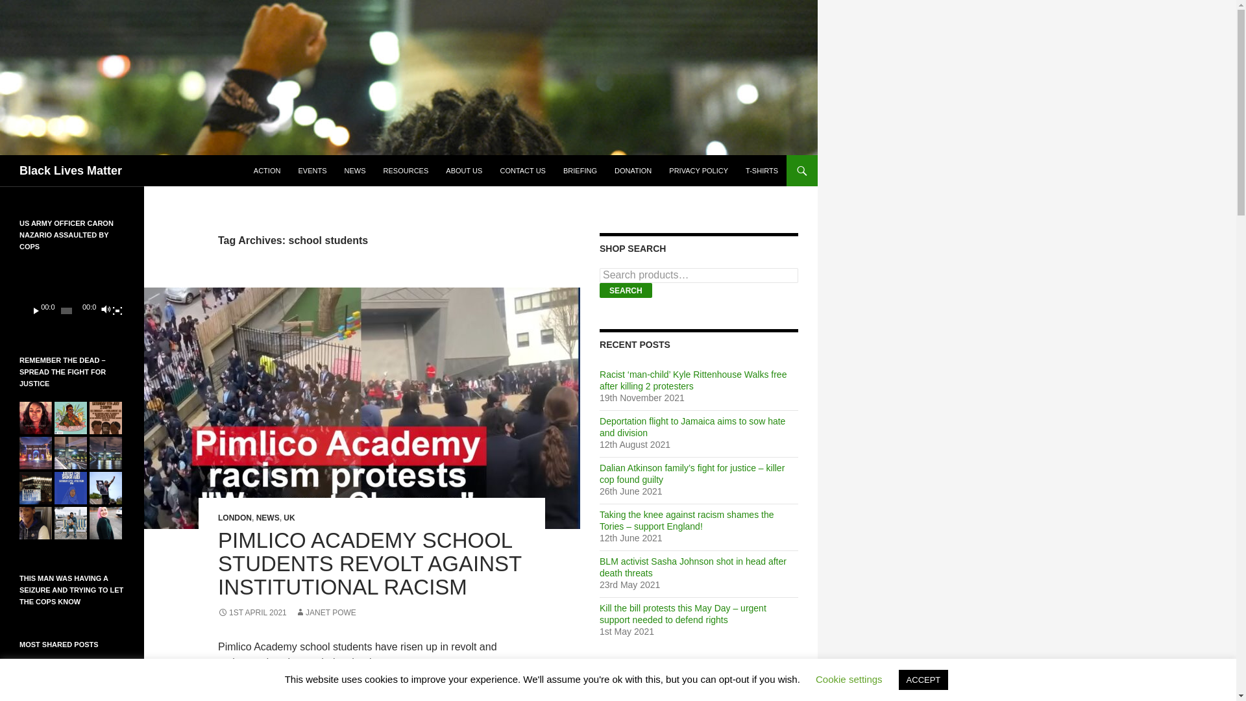 The image size is (1246, 701). Describe the element at coordinates (235, 517) in the screenshot. I see `LONDON` at that location.